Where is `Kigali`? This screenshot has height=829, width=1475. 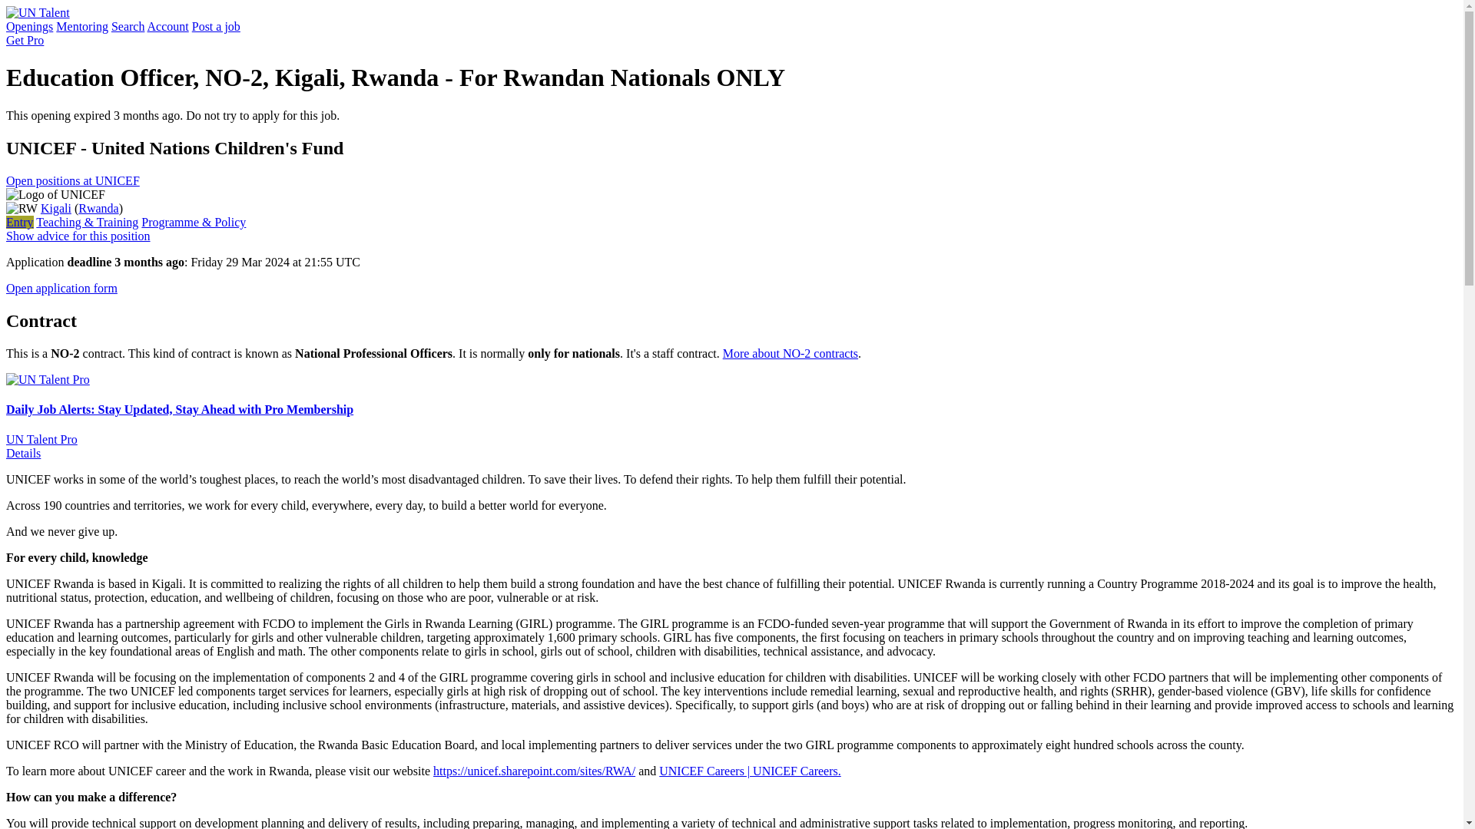 Kigali is located at coordinates (55, 208).